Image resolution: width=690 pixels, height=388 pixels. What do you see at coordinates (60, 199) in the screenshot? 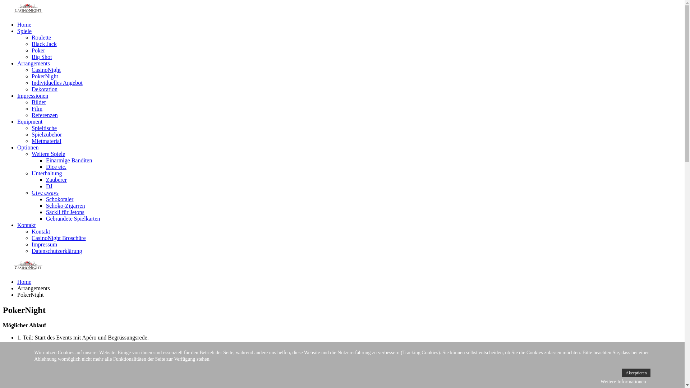
I see `Schokotaler` at bounding box center [60, 199].